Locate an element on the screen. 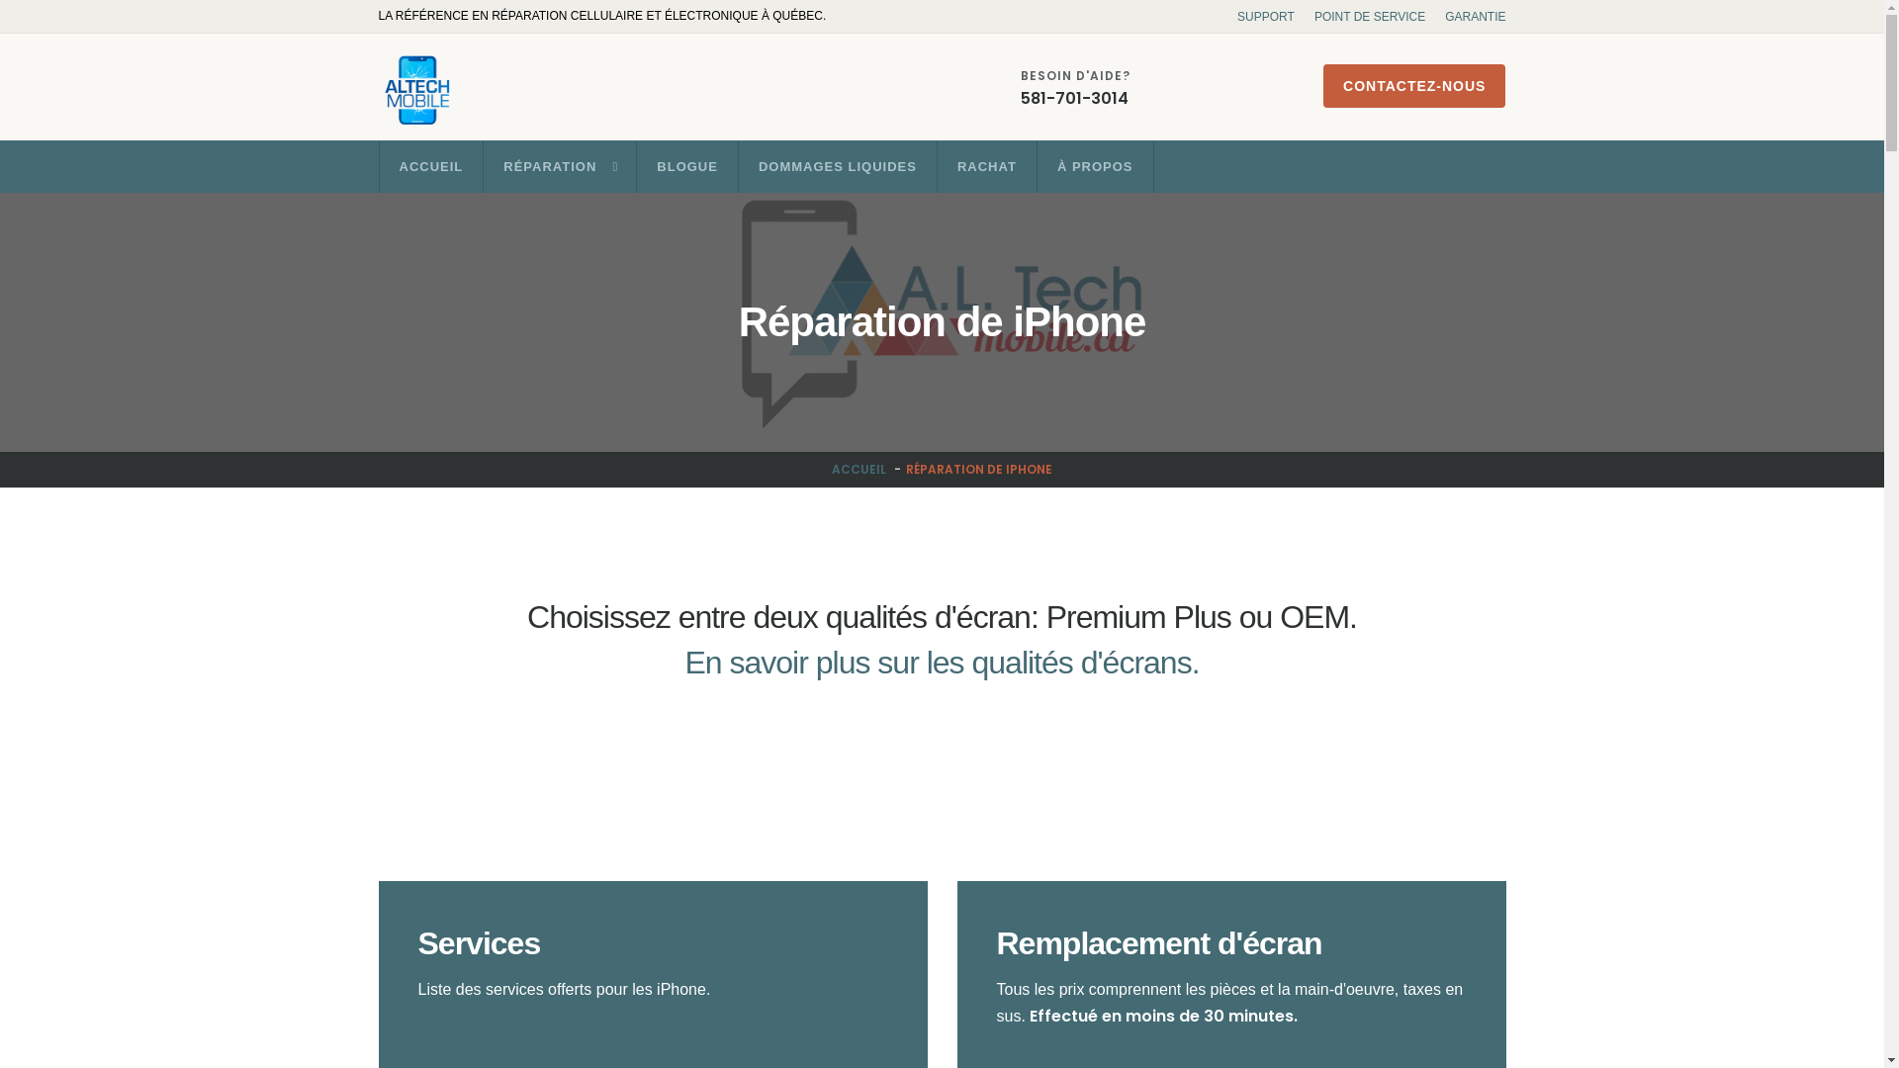  GARANTIE is located at coordinates (1476, 17).